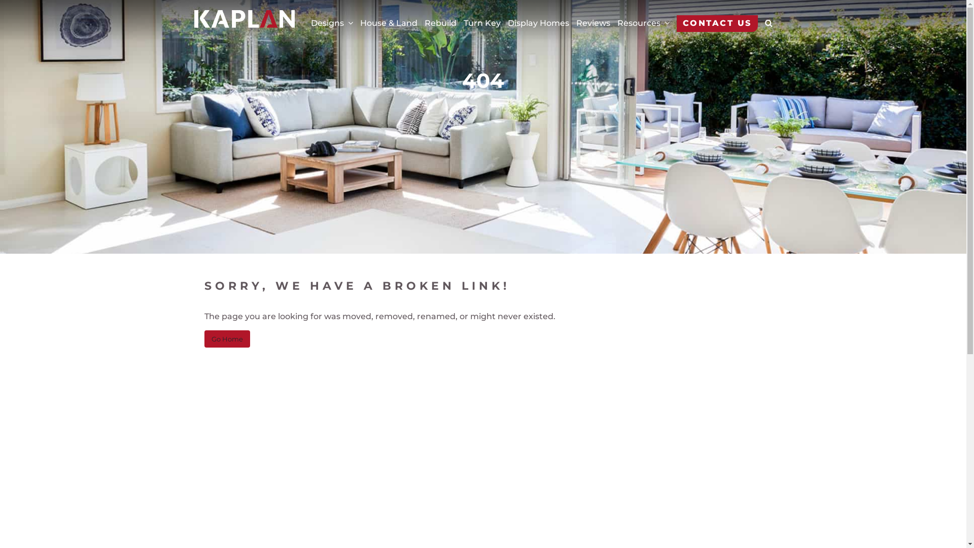  What do you see at coordinates (538, 23) in the screenshot?
I see `Display Homes` at bounding box center [538, 23].